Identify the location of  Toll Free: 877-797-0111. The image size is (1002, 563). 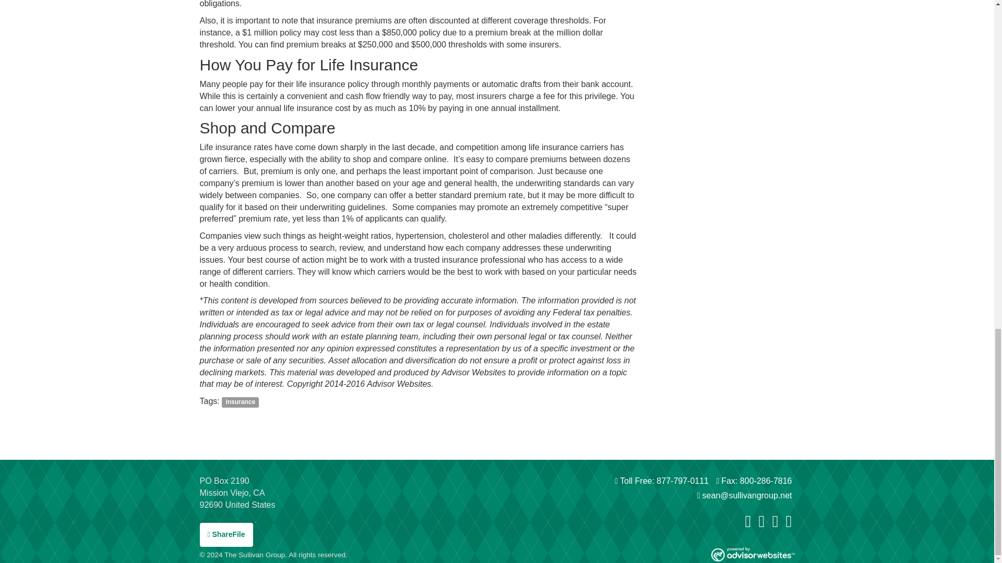
(662, 481).